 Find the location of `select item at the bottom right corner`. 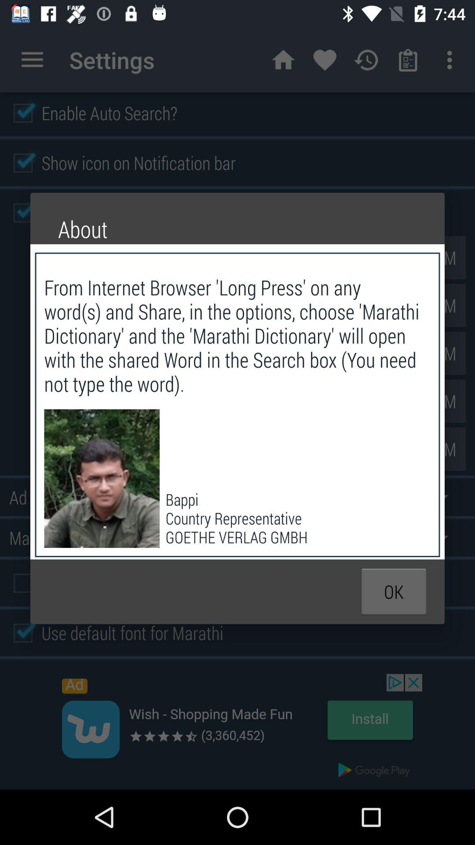

select item at the bottom right corner is located at coordinates (394, 591).